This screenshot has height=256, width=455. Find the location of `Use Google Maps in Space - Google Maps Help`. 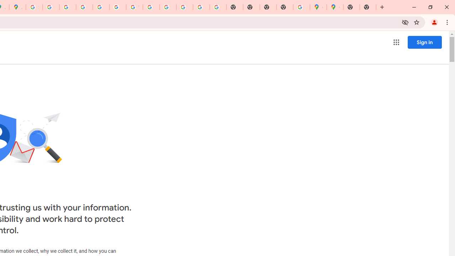

Use Google Maps in Space - Google Maps Help is located at coordinates (301, 7).